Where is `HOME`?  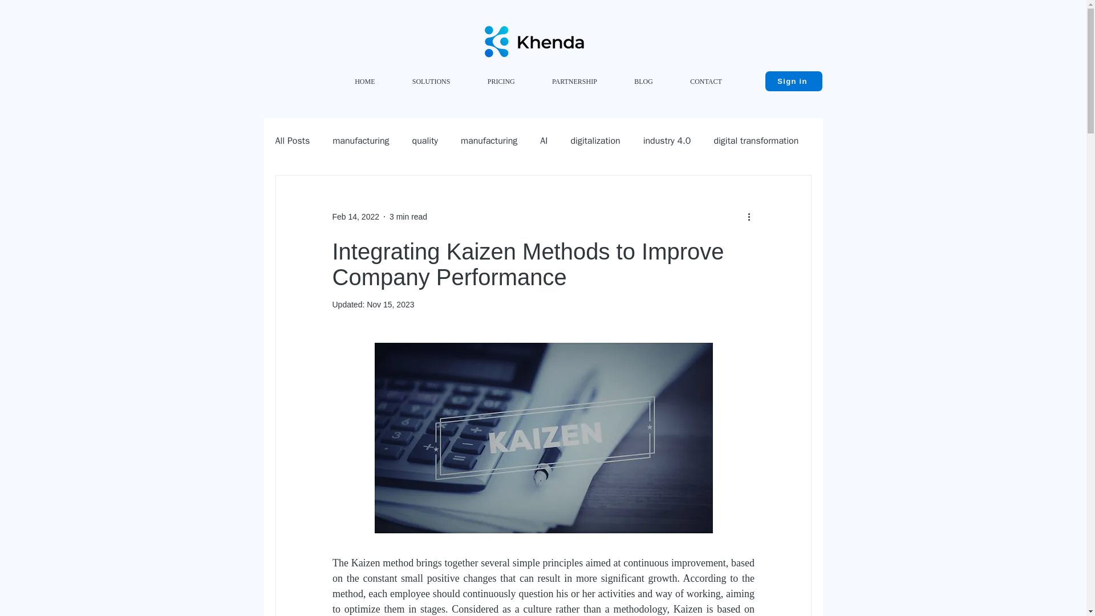 HOME is located at coordinates (364, 82).